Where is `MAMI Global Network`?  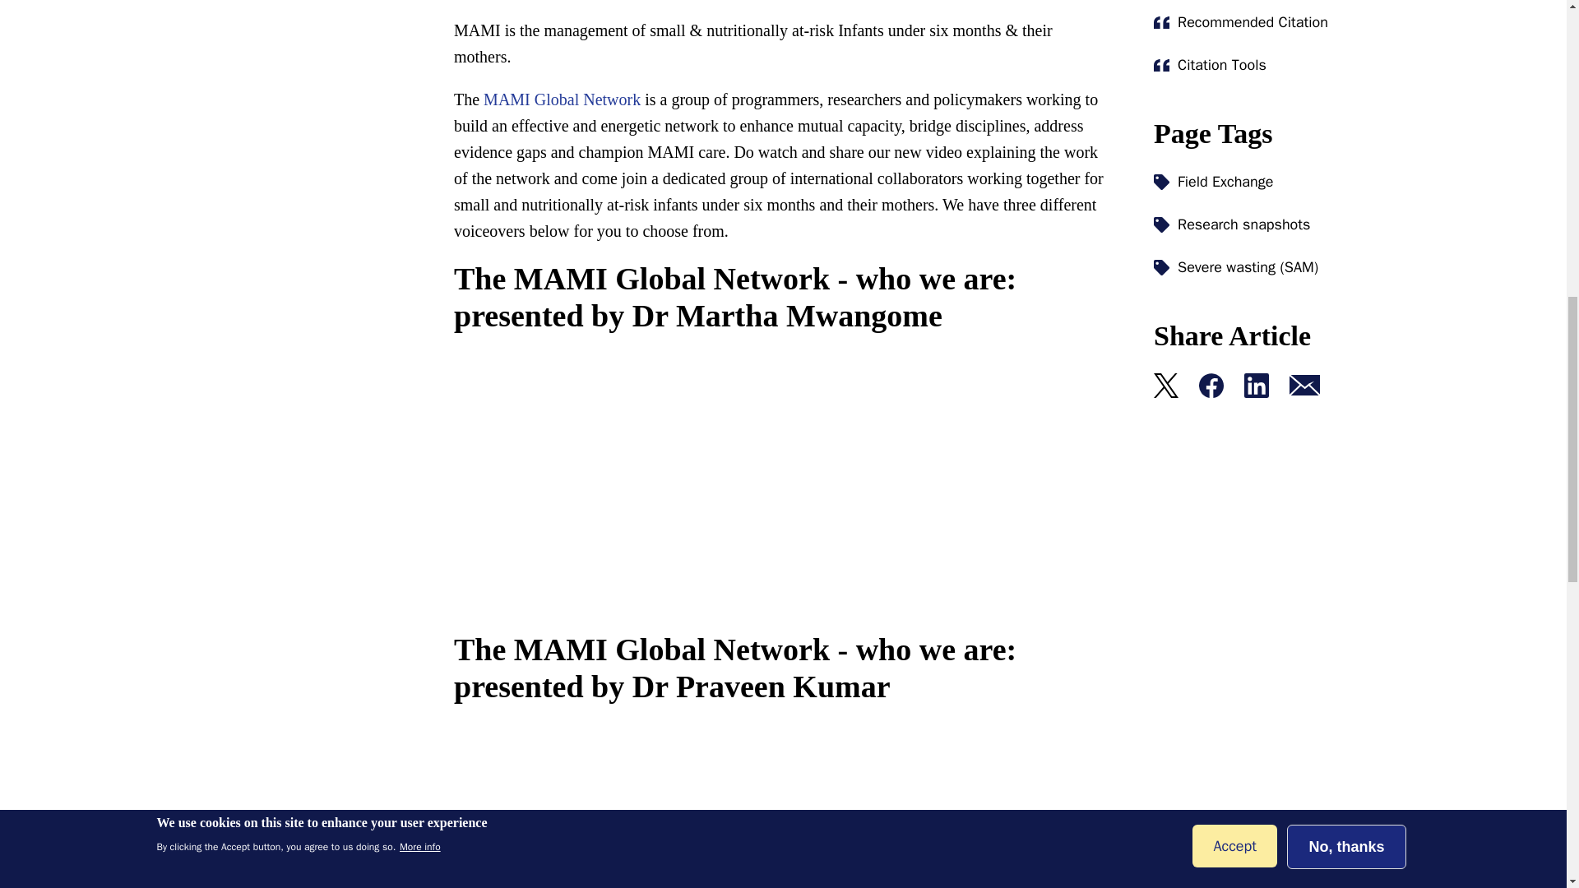
MAMI Global Network is located at coordinates (562, 99).